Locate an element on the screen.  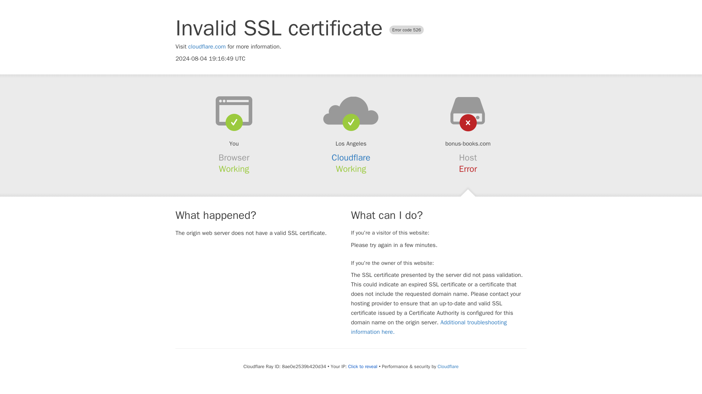
Additional troubleshooting information here. is located at coordinates (429, 327).